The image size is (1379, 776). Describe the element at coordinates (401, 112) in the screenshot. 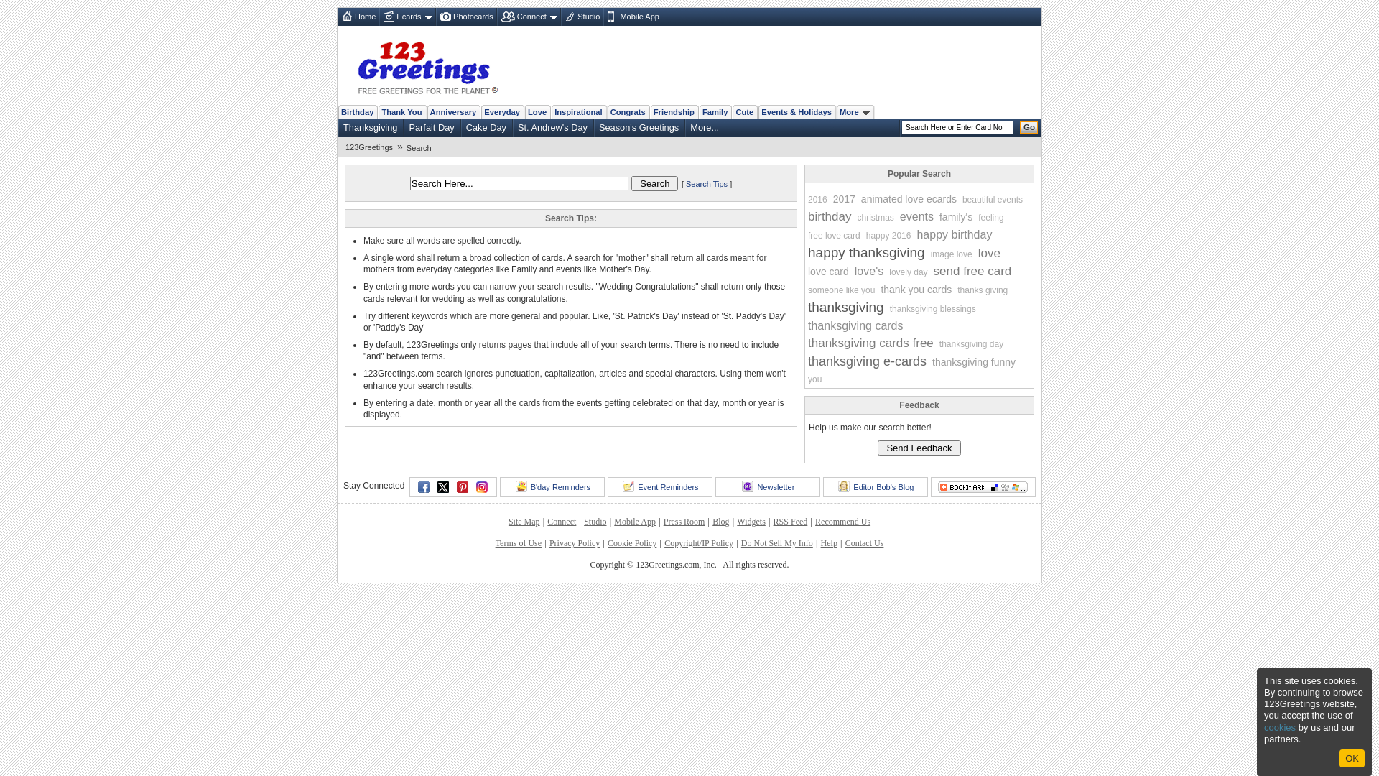

I see `Thank You` at that location.